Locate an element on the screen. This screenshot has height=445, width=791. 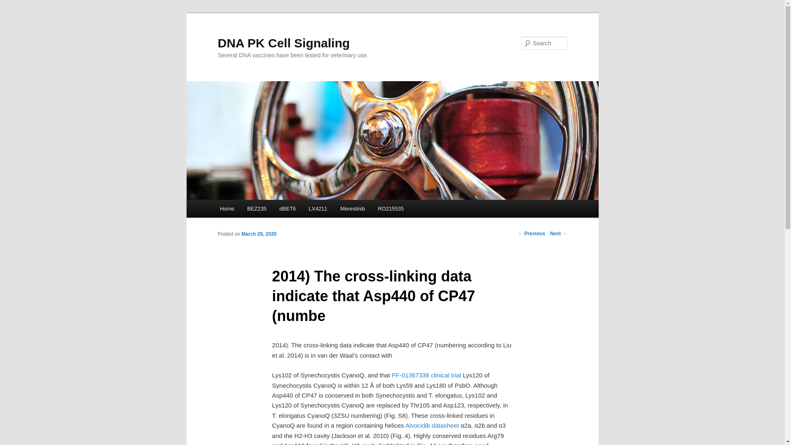
PF-01367338 clinical trial is located at coordinates (426, 375).